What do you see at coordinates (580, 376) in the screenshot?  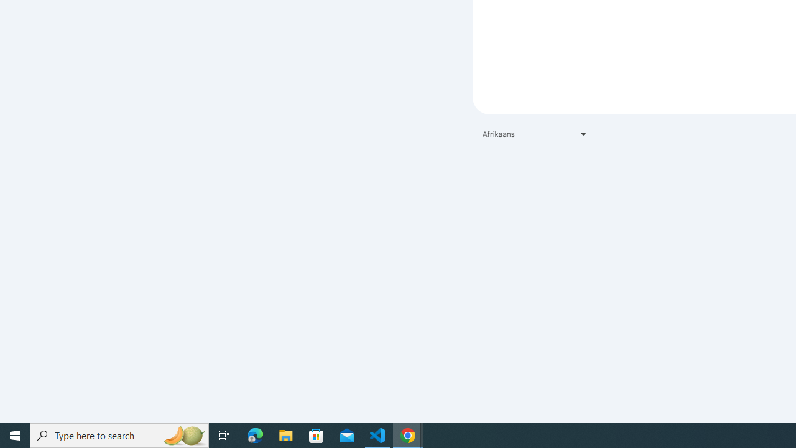 I see `Recover Unsaved Documents` at bounding box center [580, 376].